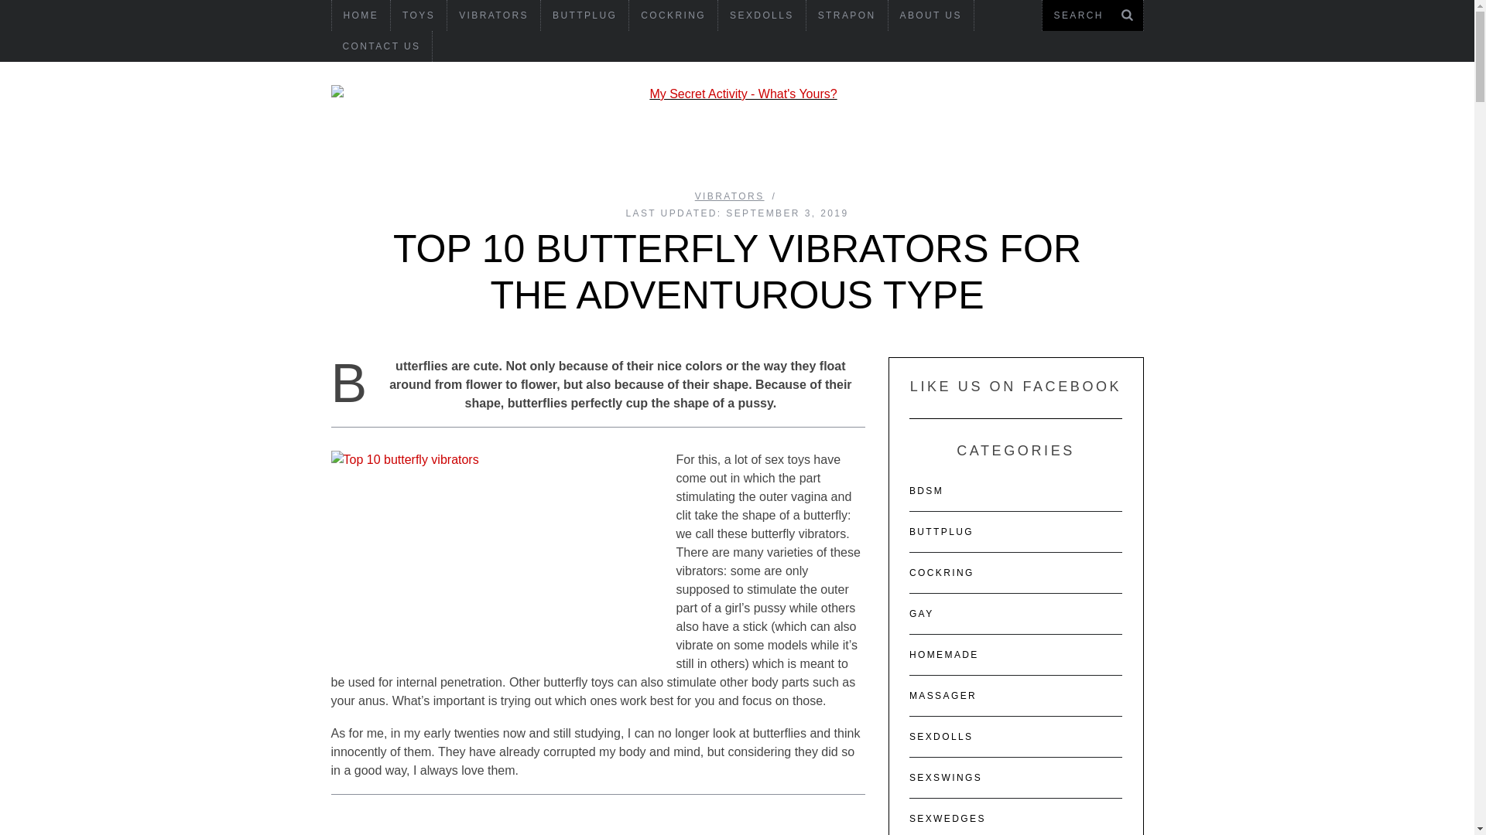  Describe the element at coordinates (673, 15) in the screenshot. I see `COCKRING` at that location.